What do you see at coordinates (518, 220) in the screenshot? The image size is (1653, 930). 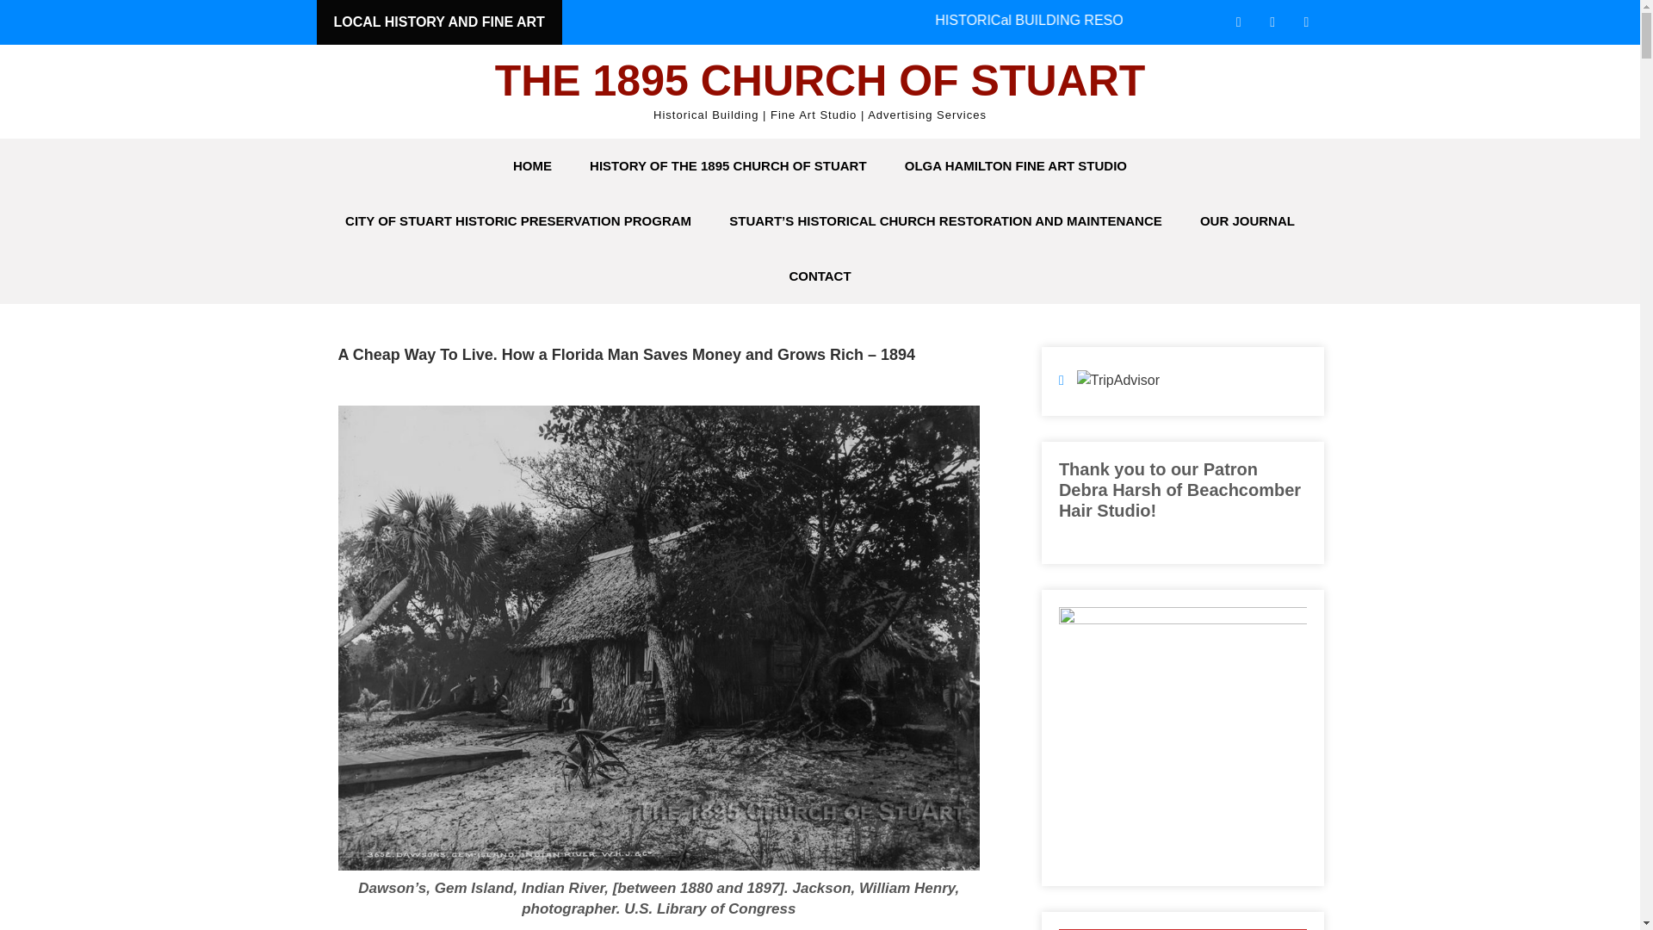 I see `CITY OF STUART HISTORIC PRESERVATION PROGRAM` at bounding box center [518, 220].